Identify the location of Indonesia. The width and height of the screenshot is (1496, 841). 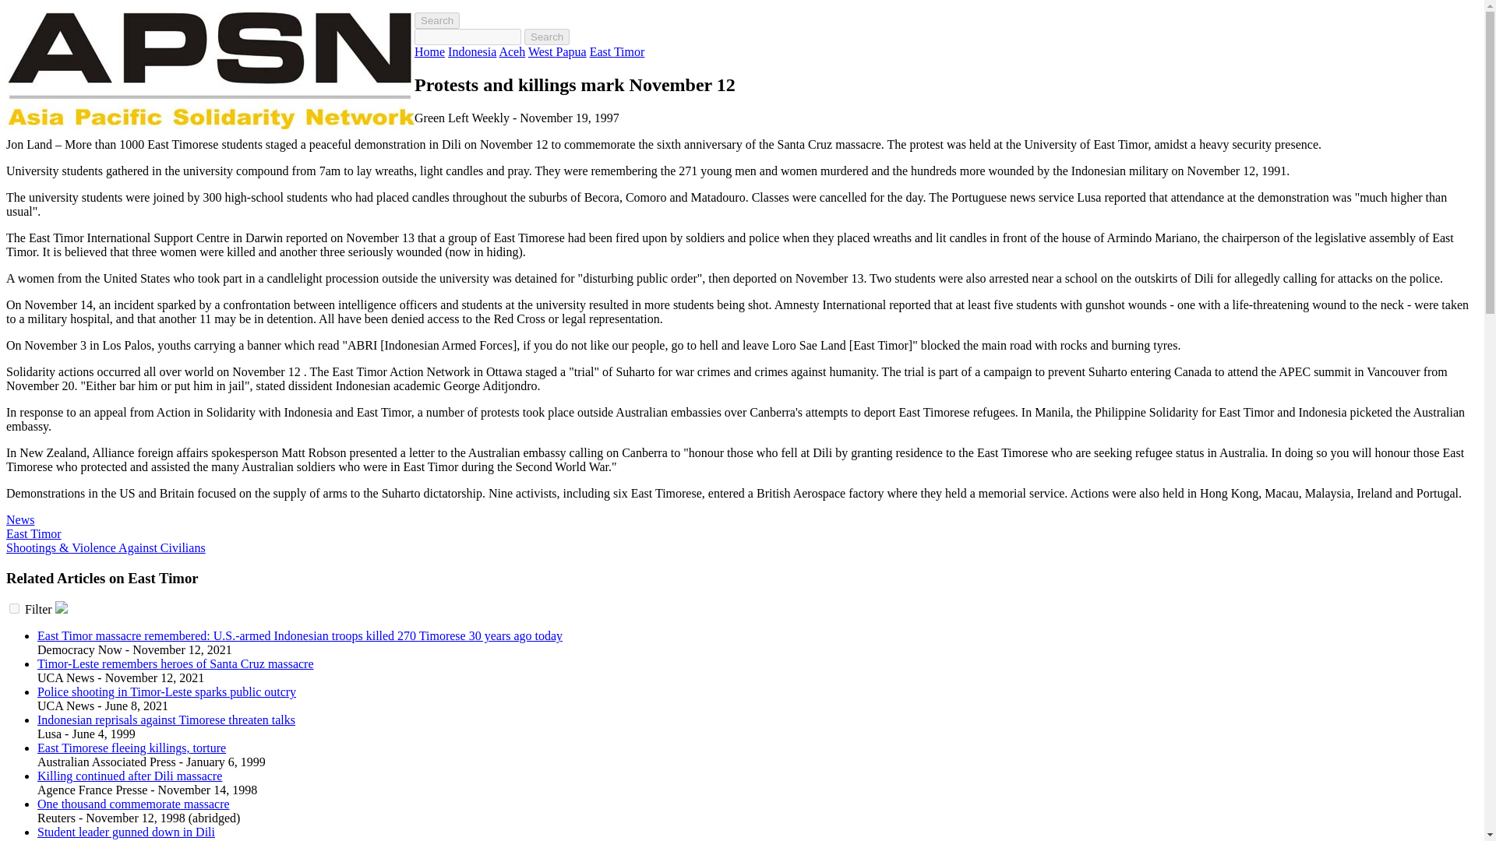
(472, 51).